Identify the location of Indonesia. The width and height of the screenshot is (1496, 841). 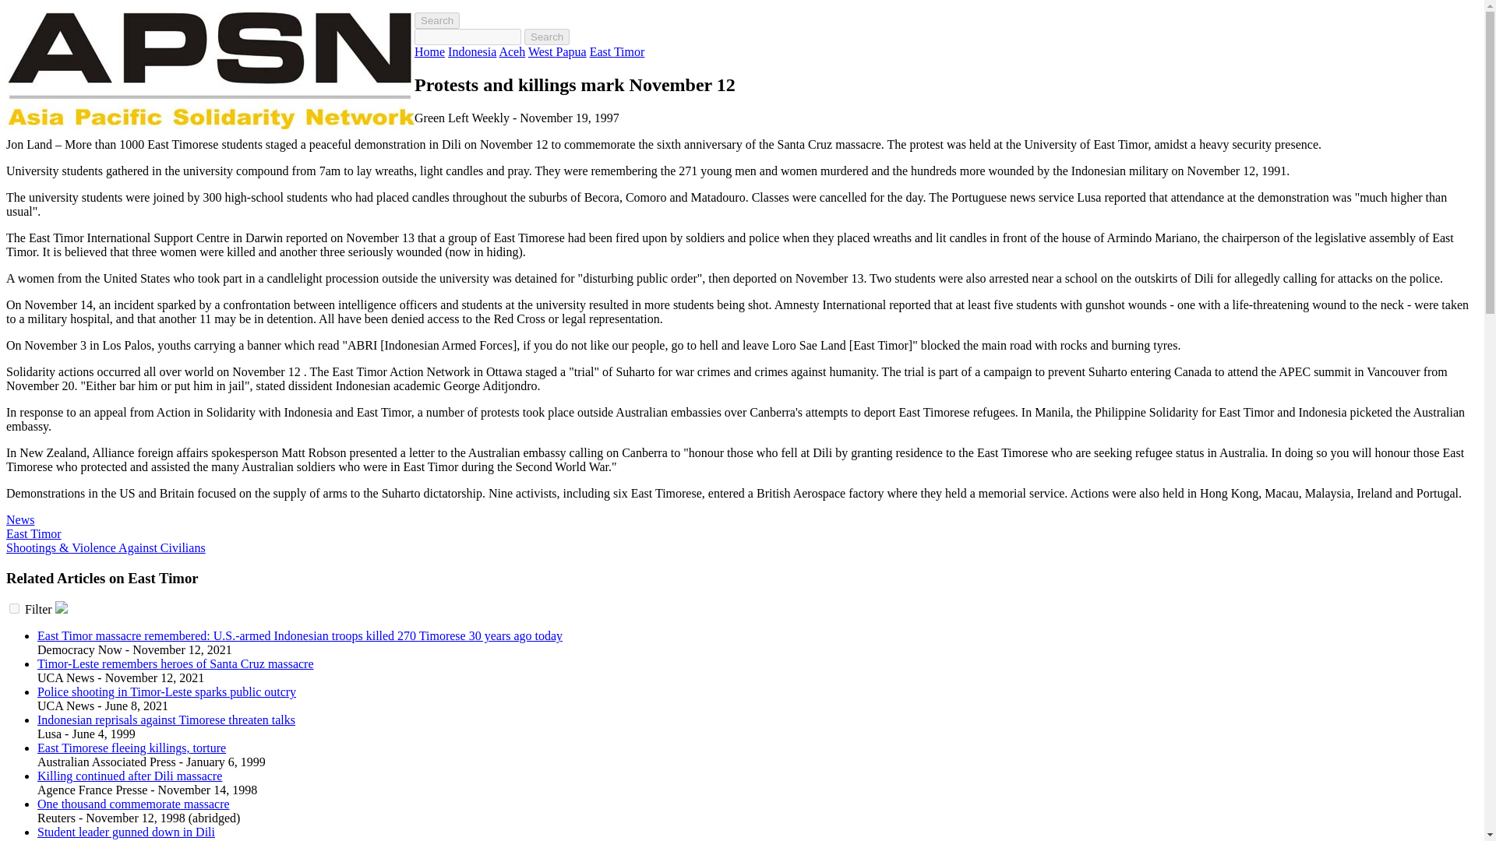
(472, 51).